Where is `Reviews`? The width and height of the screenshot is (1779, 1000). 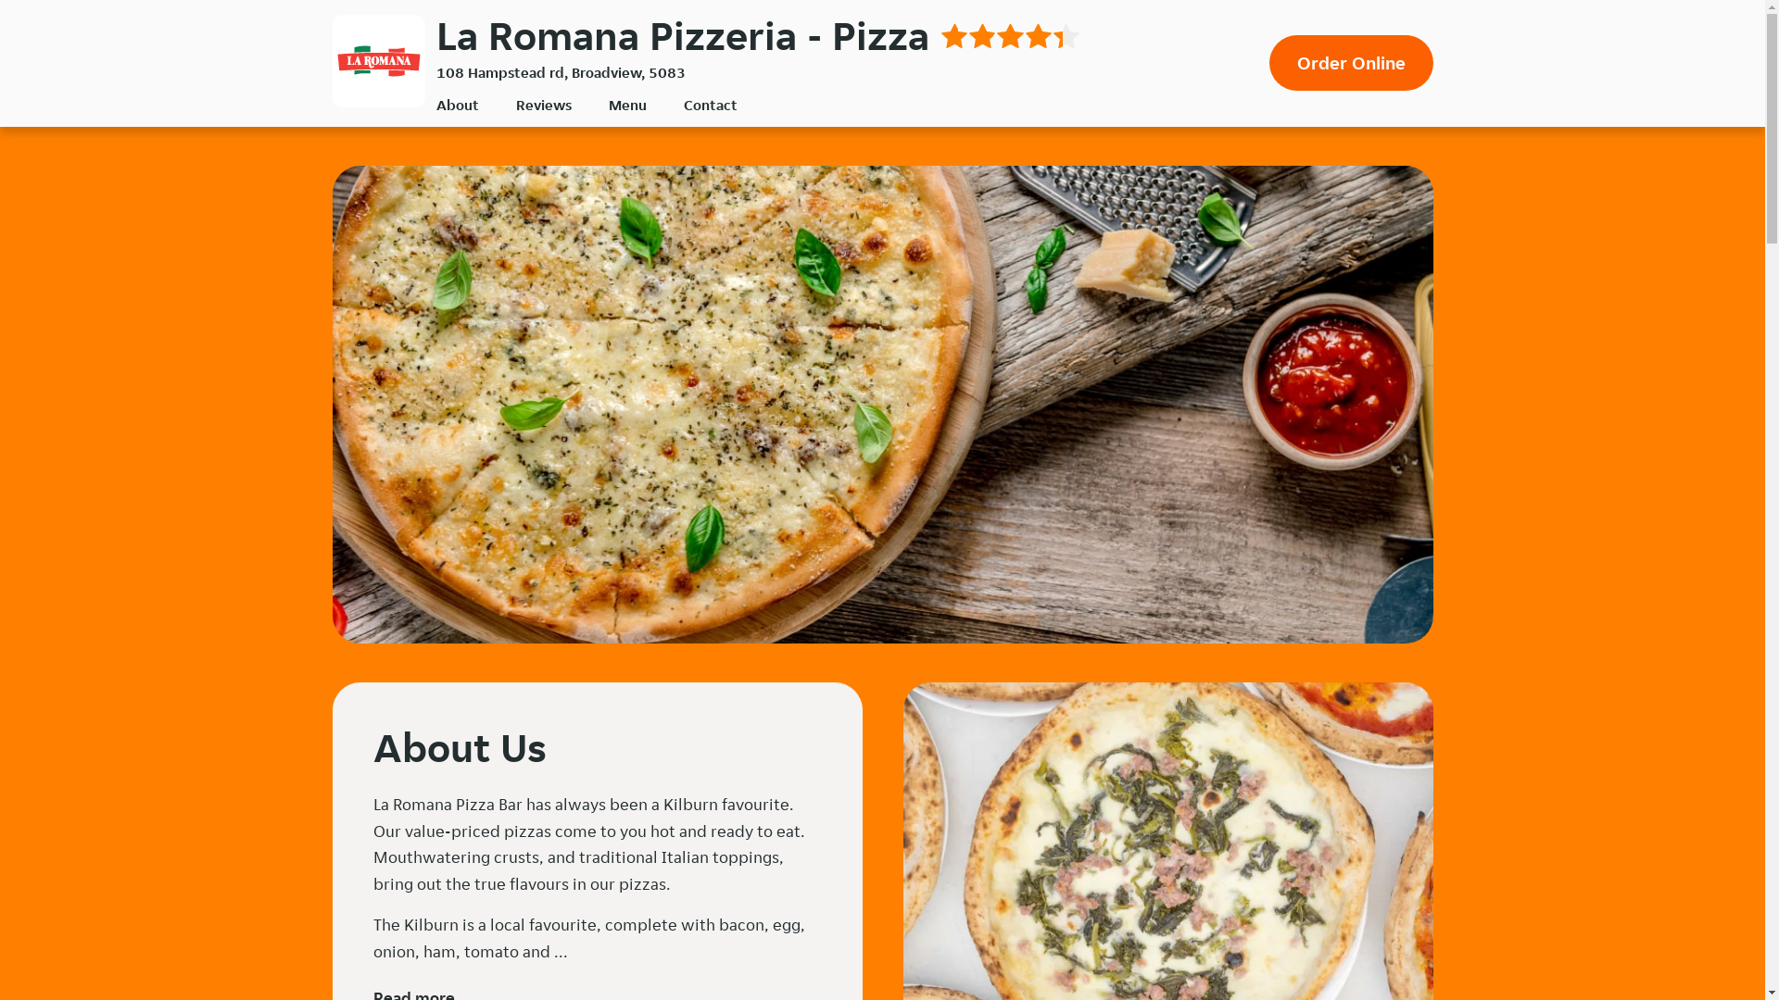
Reviews is located at coordinates (543, 106).